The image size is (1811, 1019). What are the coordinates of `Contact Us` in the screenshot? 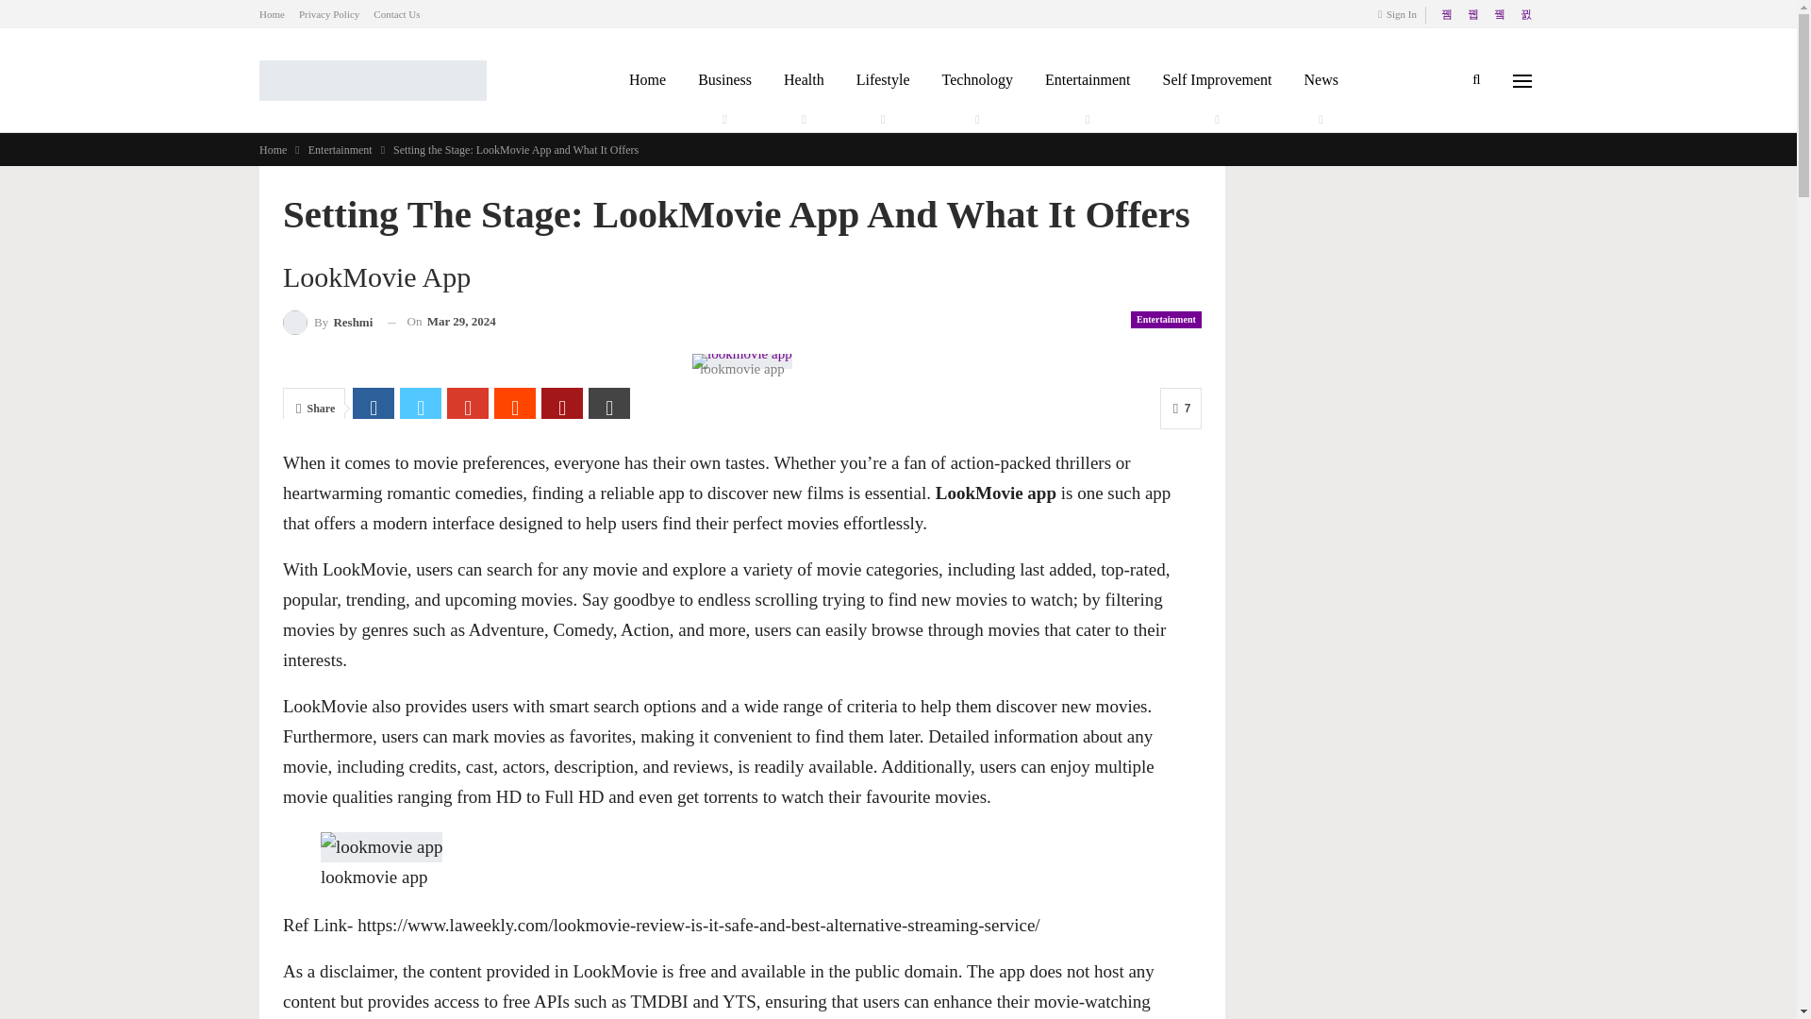 It's located at (396, 13).